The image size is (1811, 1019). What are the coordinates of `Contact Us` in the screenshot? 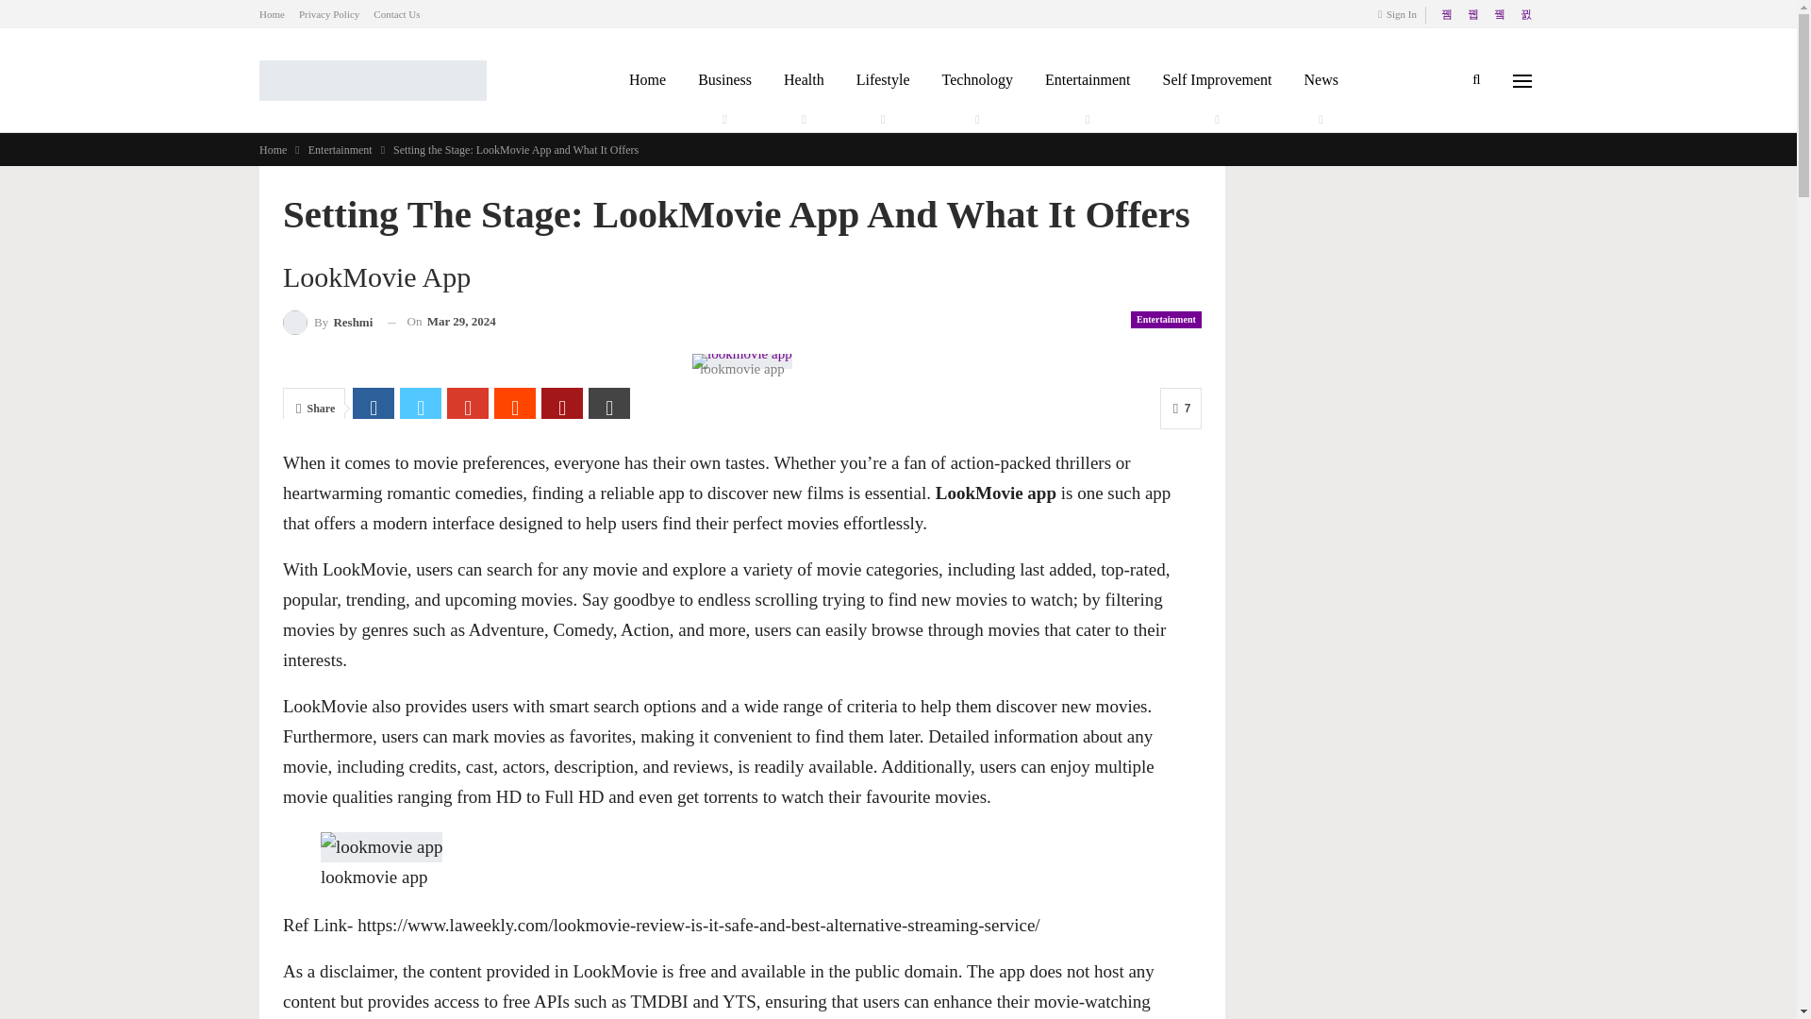 It's located at (396, 13).